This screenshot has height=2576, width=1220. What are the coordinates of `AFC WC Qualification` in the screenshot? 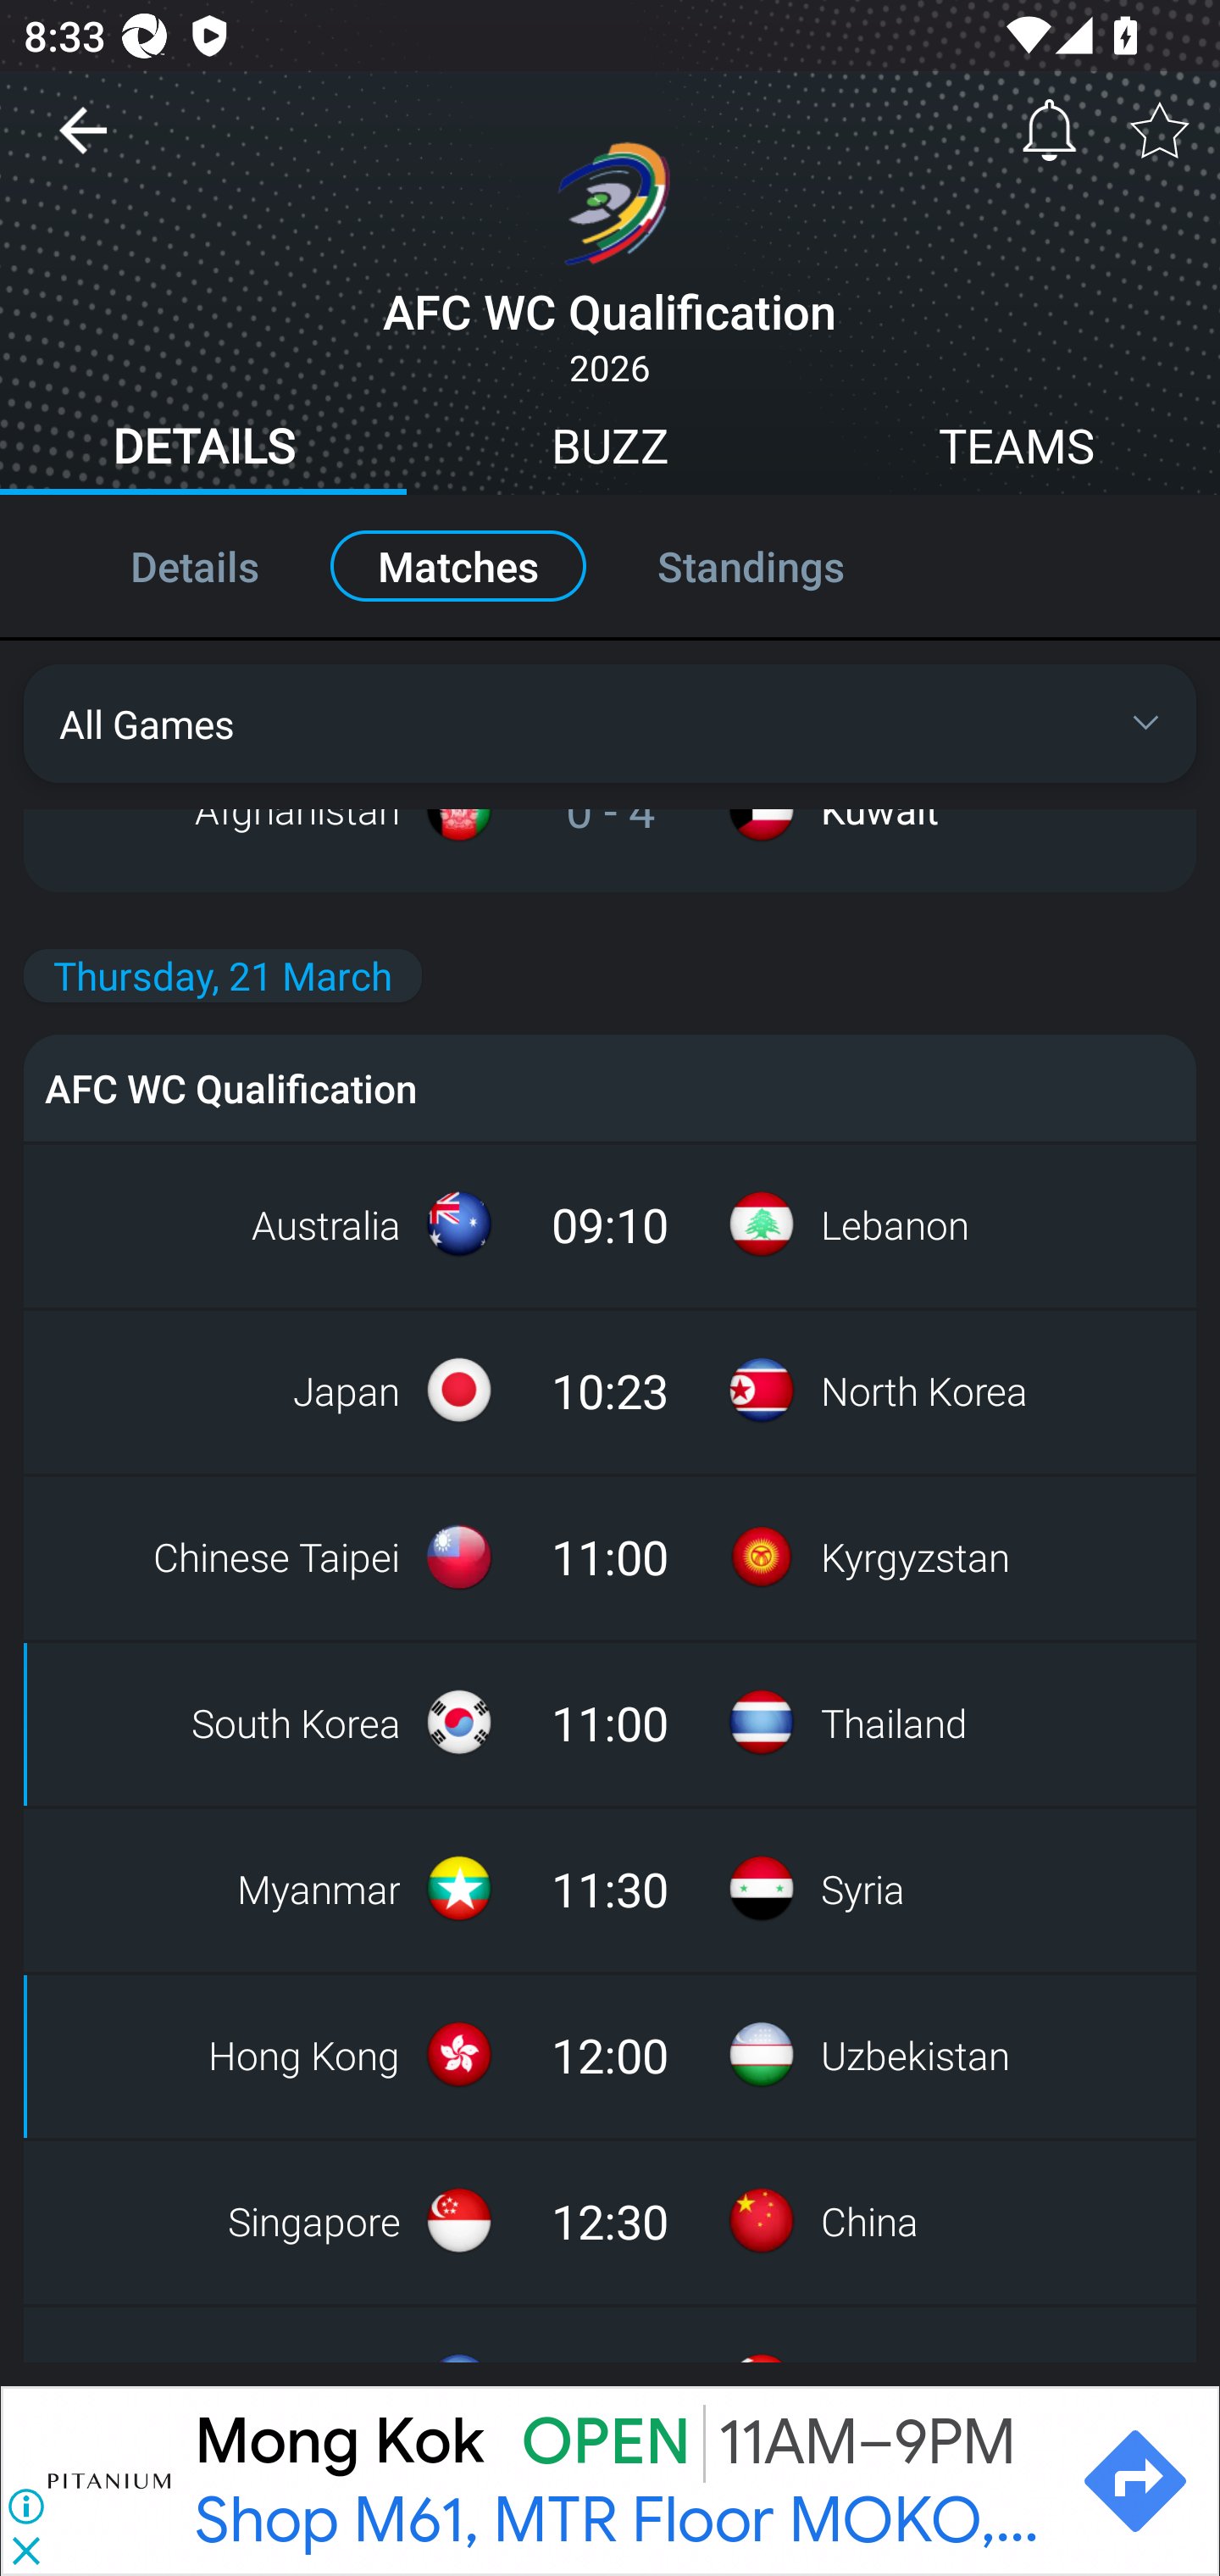 It's located at (610, 1088).